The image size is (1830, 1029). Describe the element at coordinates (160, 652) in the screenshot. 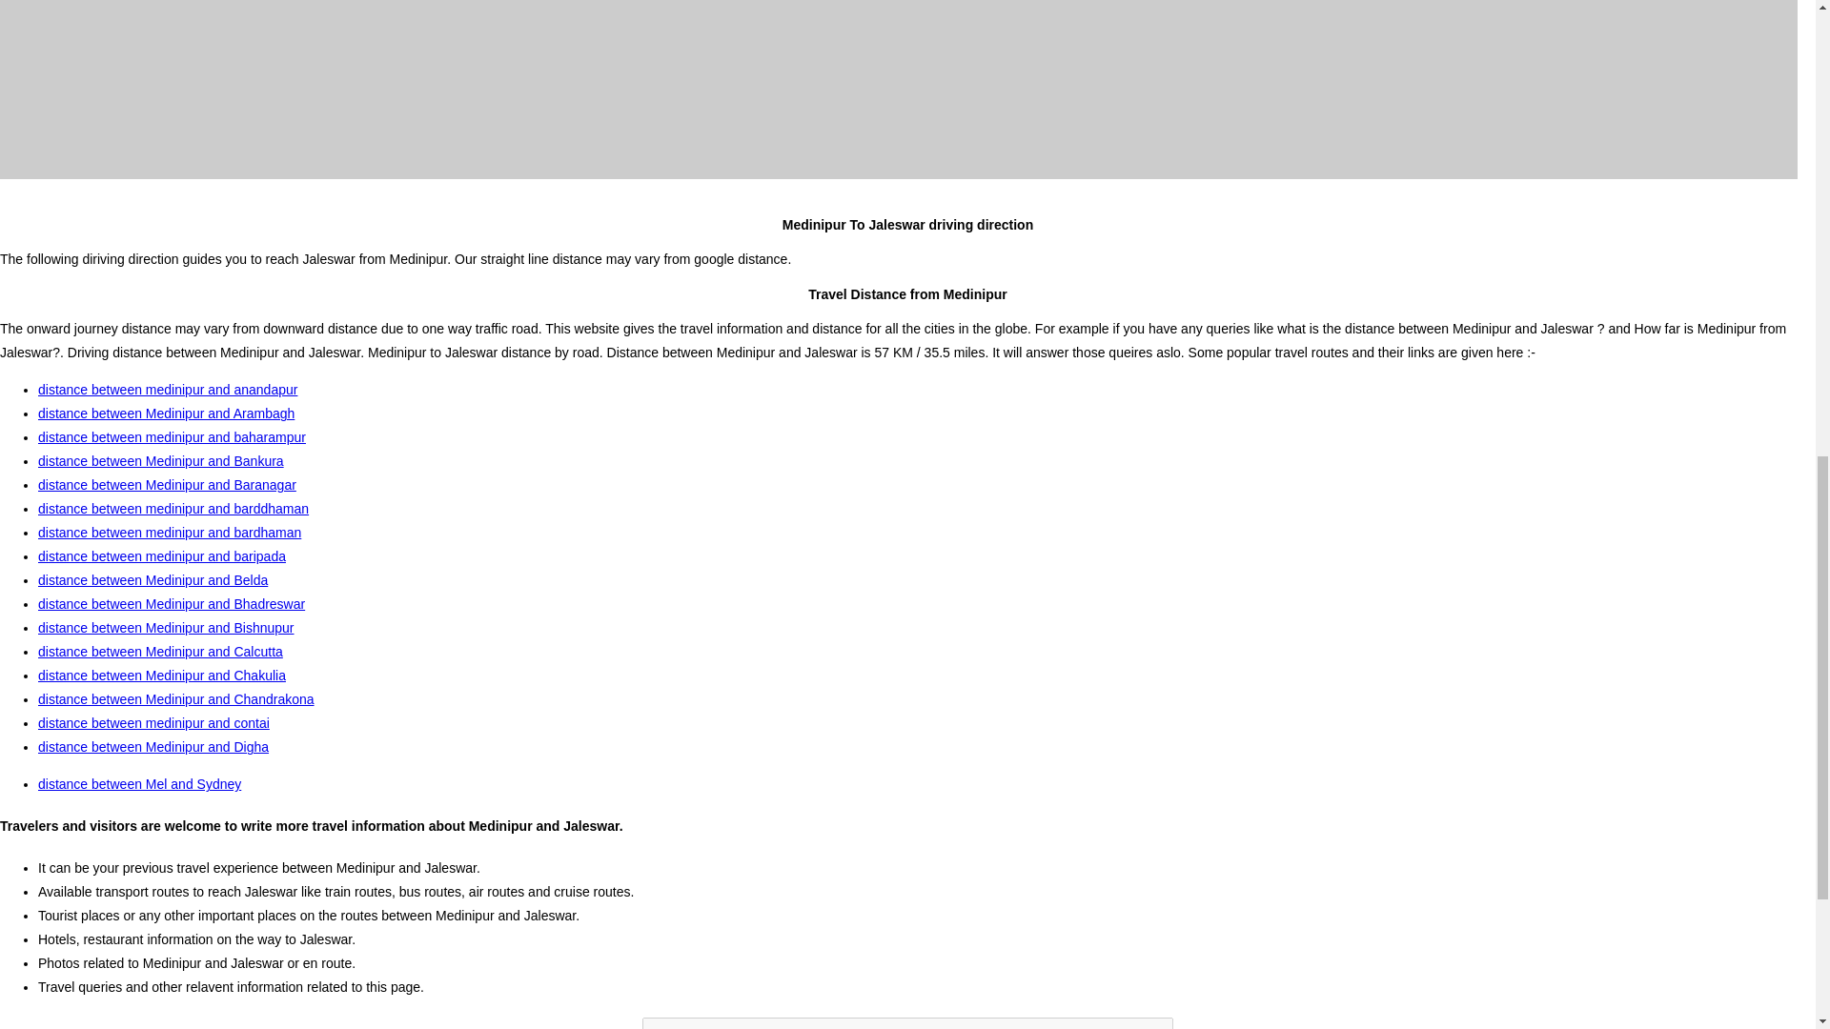

I see `distance between Medinipur and Calcutta` at that location.